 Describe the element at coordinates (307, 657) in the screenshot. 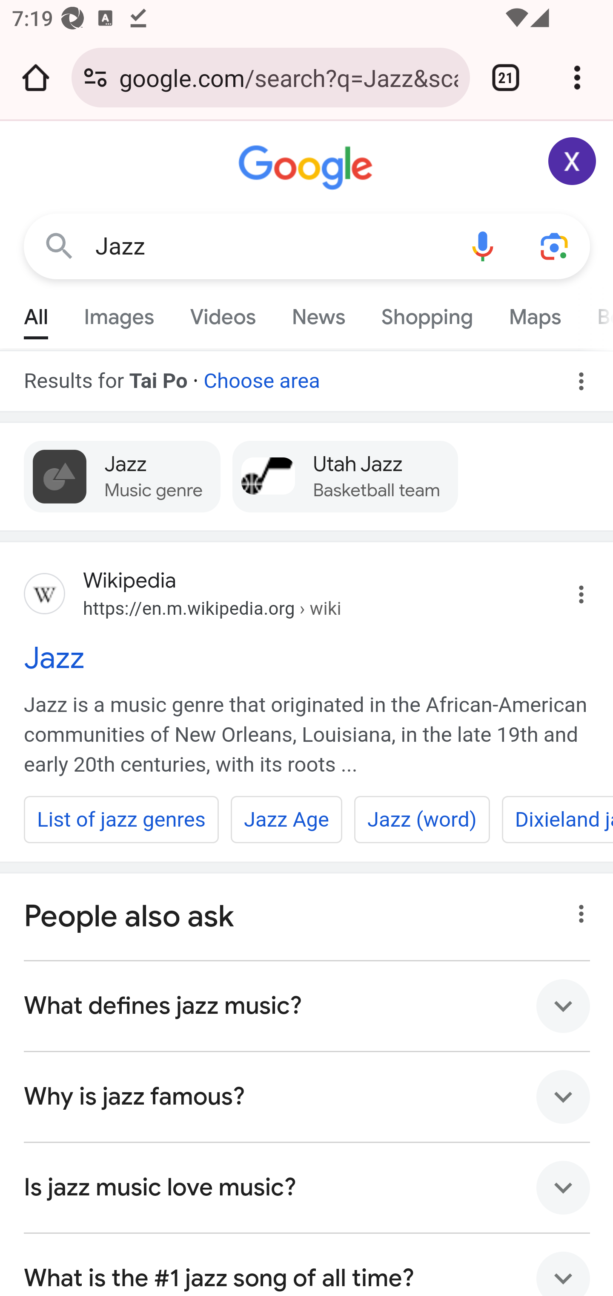

I see `Jazz` at that location.